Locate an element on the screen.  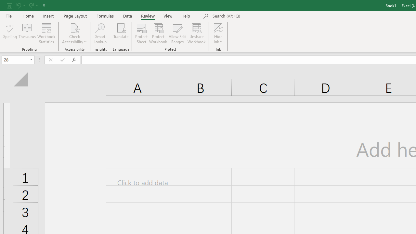
Name Box is located at coordinates (18, 60).